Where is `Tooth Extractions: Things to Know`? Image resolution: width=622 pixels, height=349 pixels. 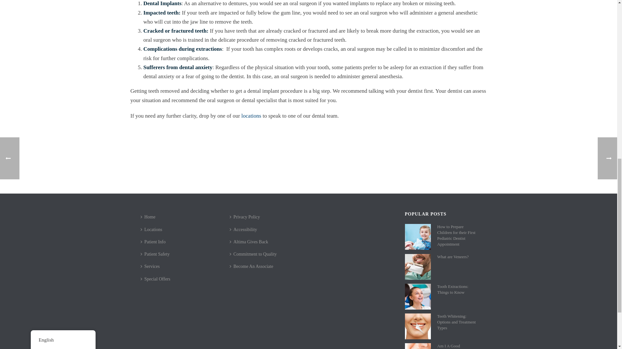
Tooth Extractions: Things to Know is located at coordinates (418, 297).